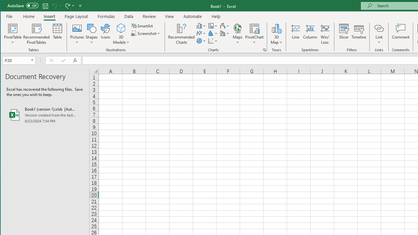 This screenshot has width=418, height=235. What do you see at coordinates (401, 34) in the screenshot?
I see `Comment` at bounding box center [401, 34].